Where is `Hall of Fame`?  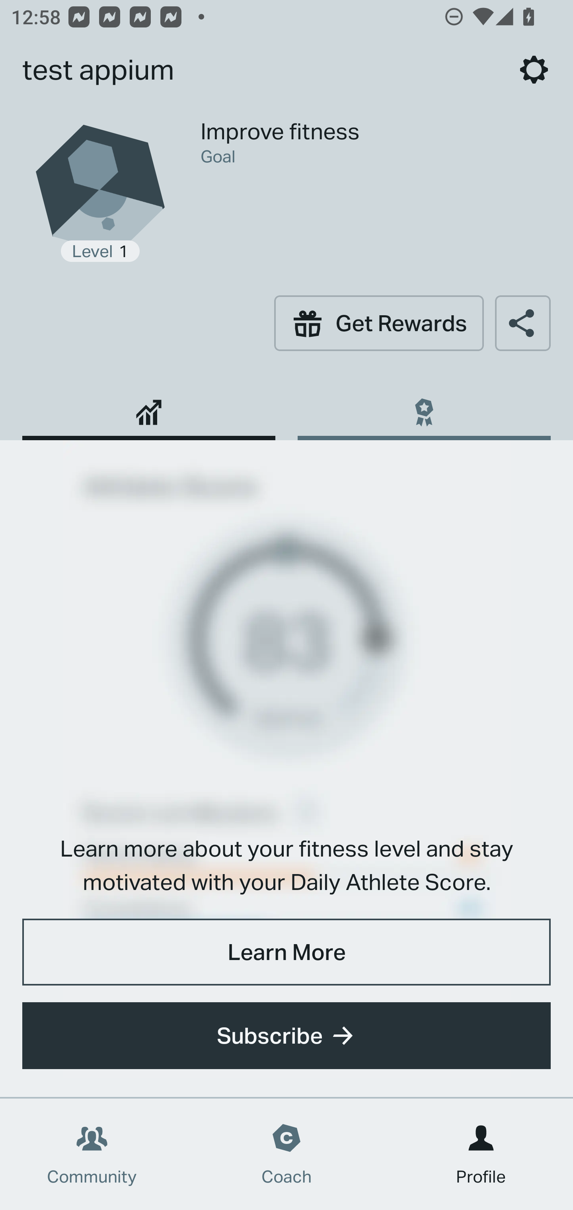
Hall of Fame is located at coordinates (424, 407).